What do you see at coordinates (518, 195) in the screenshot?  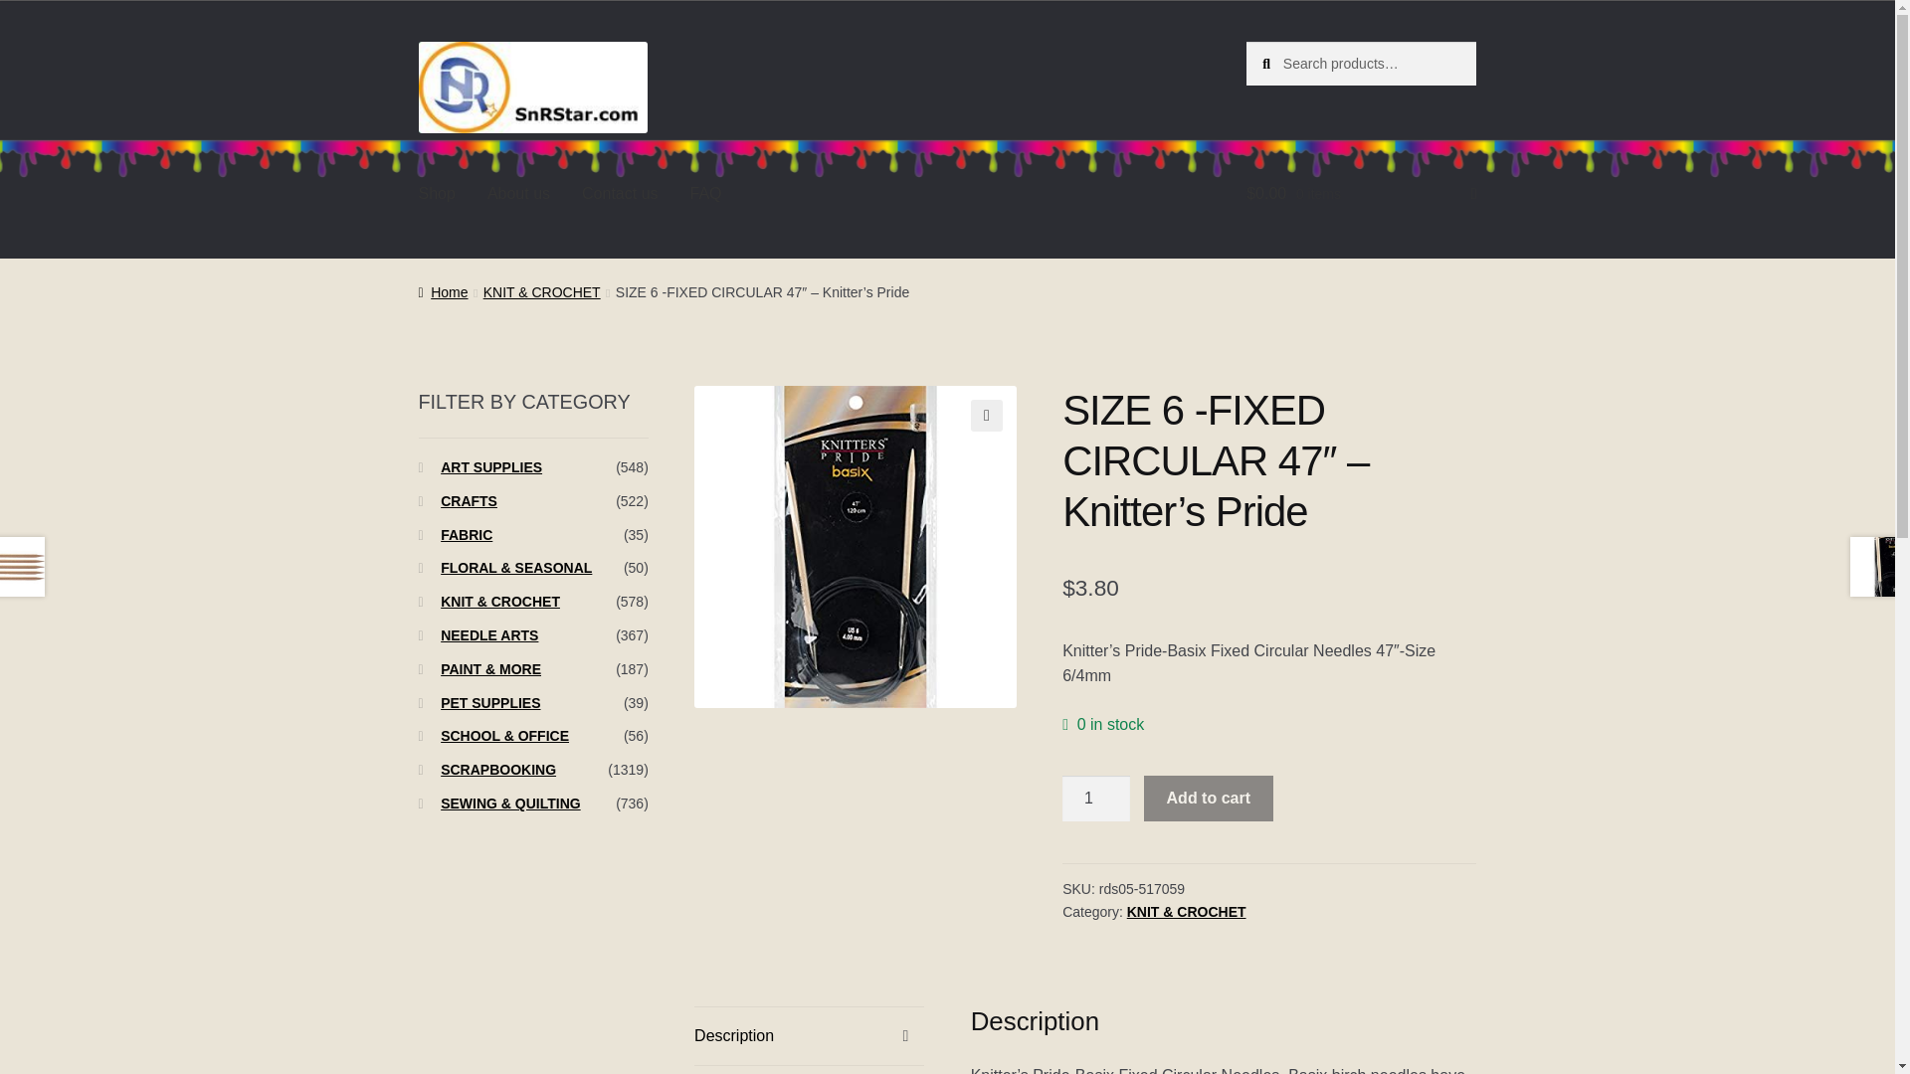 I see `About us` at bounding box center [518, 195].